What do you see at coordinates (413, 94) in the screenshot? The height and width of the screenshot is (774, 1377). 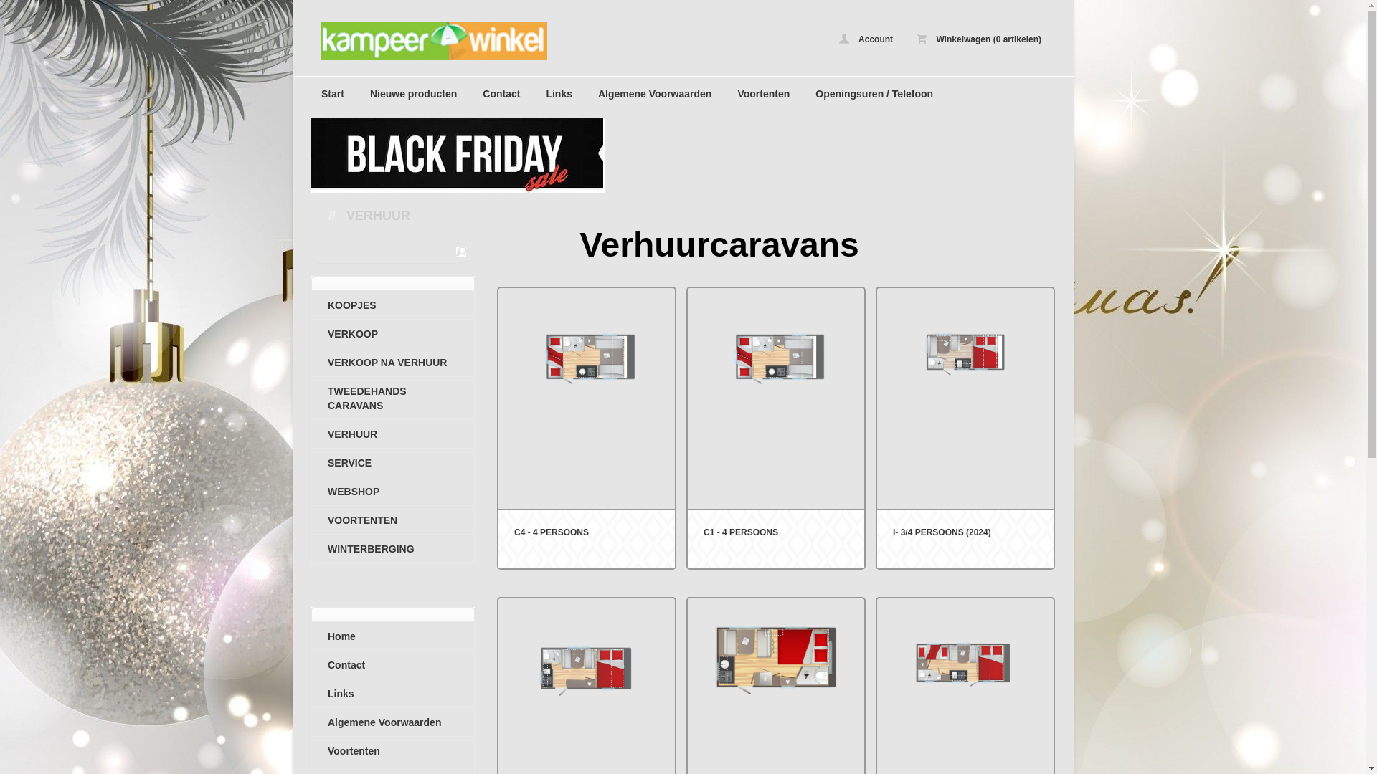 I see `Nieuwe producten` at bounding box center [413, 94].